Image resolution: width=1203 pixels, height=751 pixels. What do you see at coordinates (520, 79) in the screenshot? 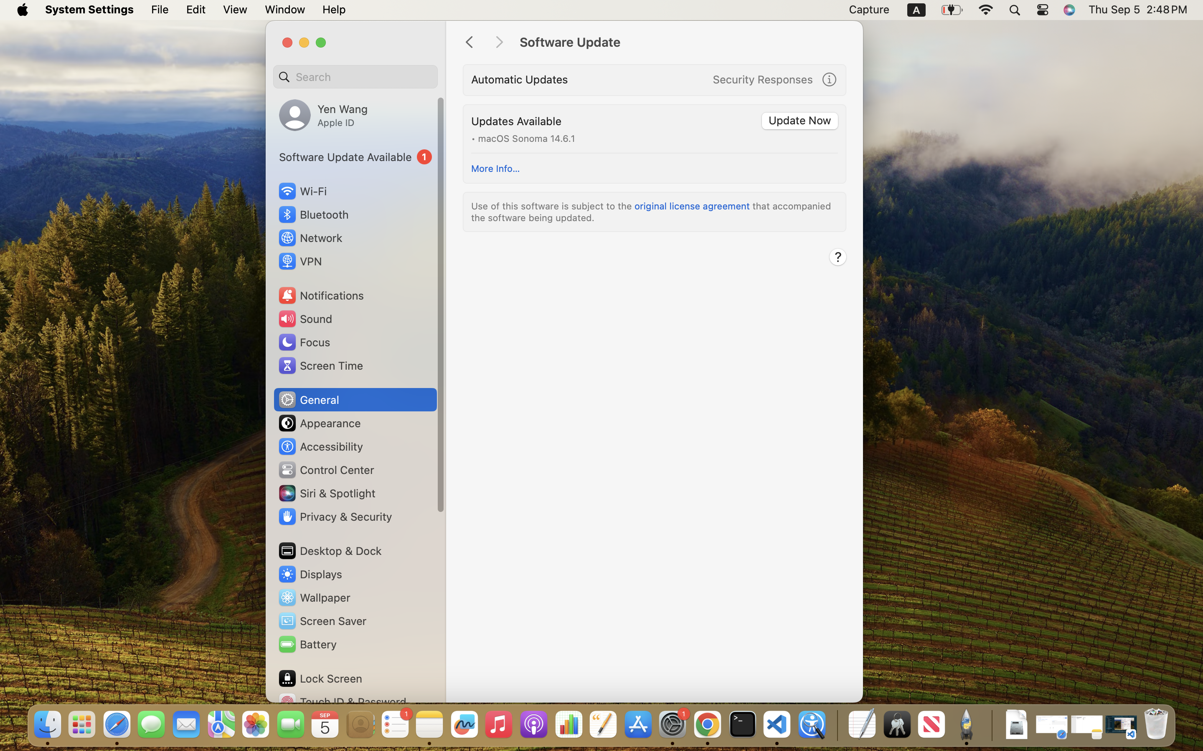
I see `Automatic Updates` at bounding box center [520, 79].